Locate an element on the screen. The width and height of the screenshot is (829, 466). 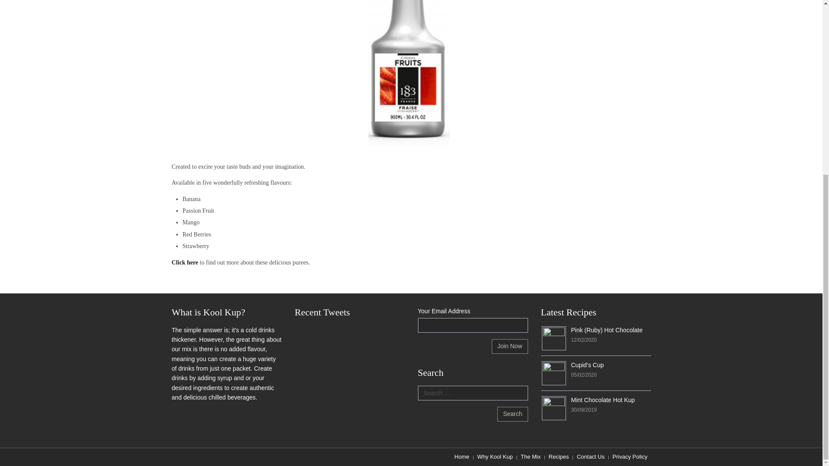
Mint Chocolate Hot Kup is located at coordinates (603, 400).